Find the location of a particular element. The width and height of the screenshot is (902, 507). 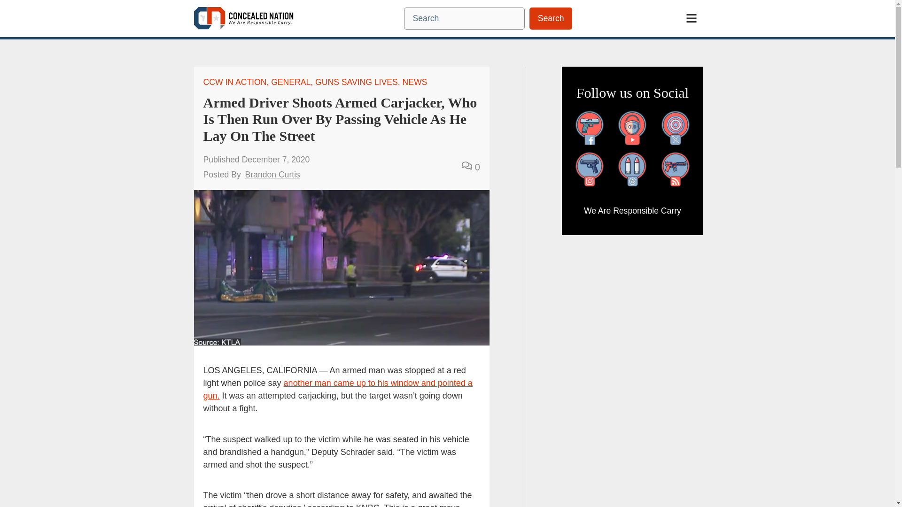

Brandon Curtis is located at coordinates (272, 175).